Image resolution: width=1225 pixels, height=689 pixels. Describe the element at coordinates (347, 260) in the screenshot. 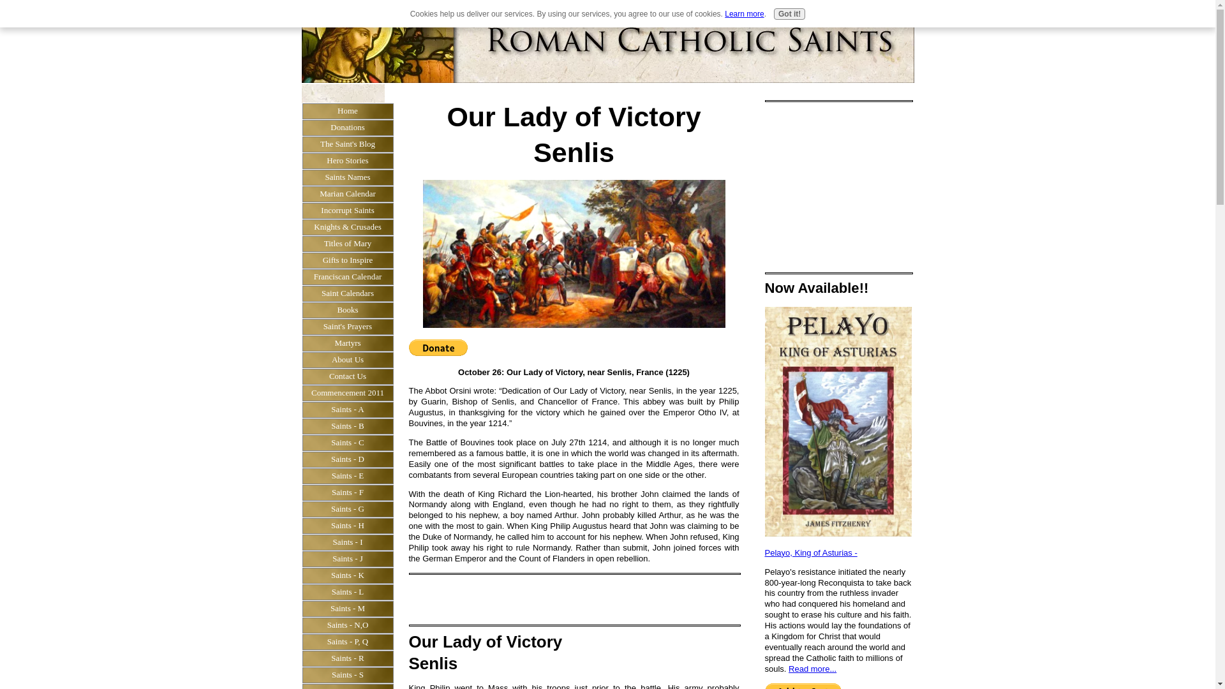

I see `Gifts to Inspire` at that location.